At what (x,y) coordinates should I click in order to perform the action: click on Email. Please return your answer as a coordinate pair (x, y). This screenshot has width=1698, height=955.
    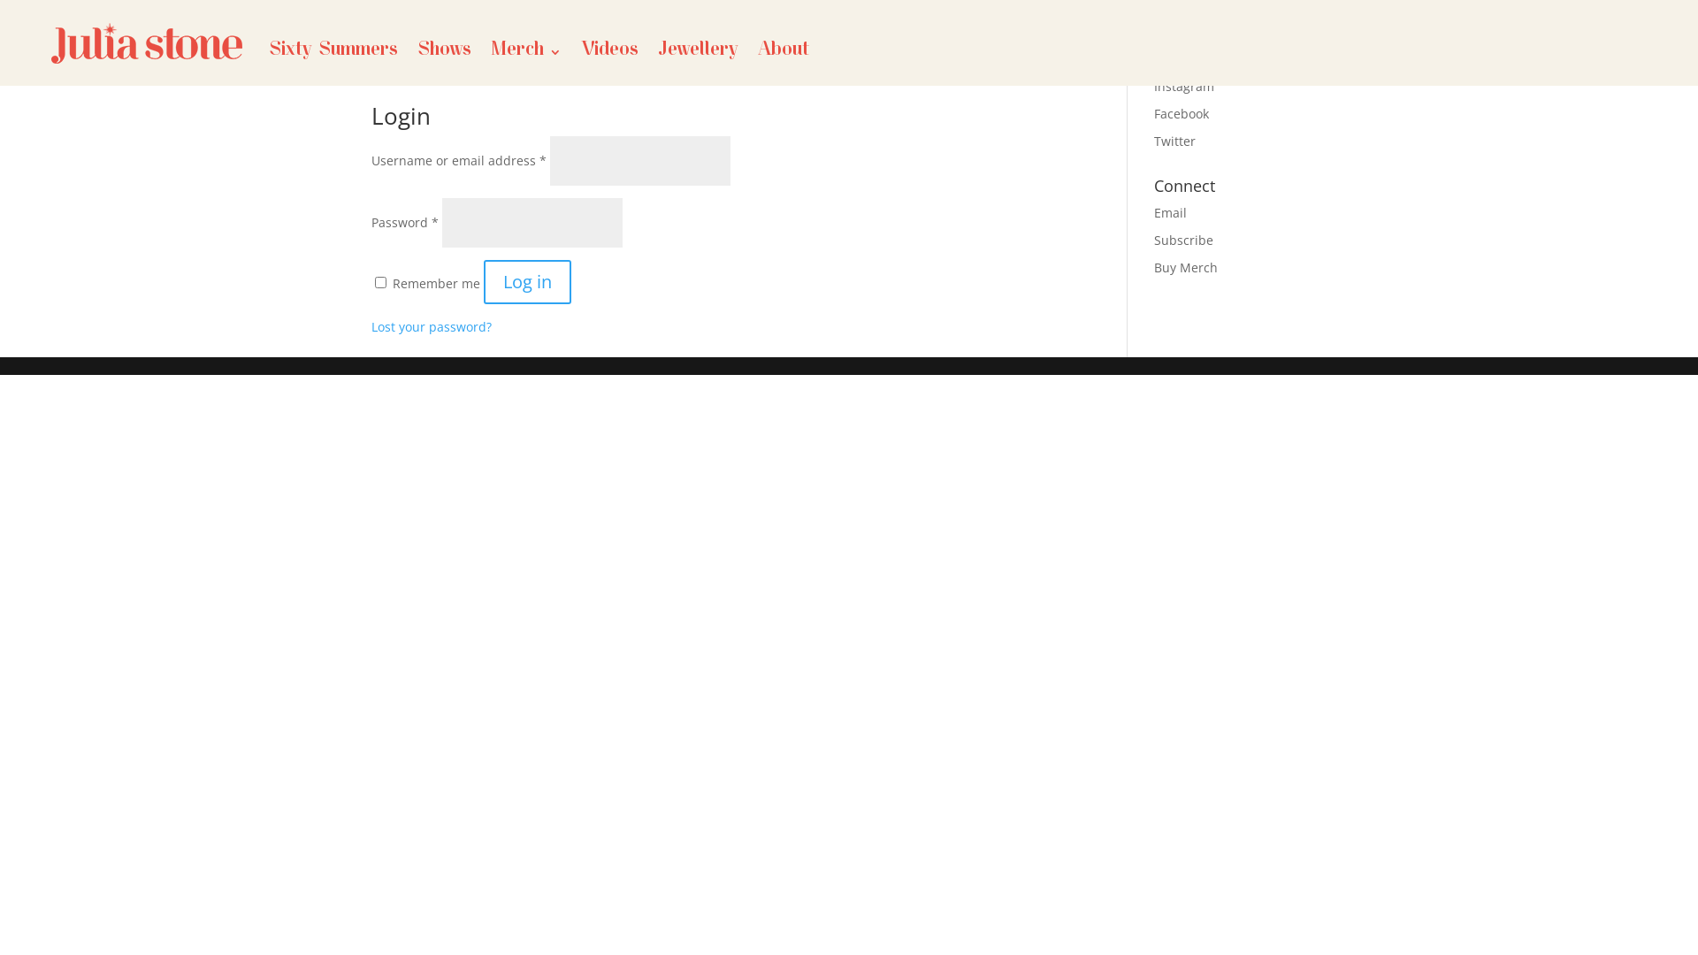
    Looking at the image, I should click on (1171, 212).